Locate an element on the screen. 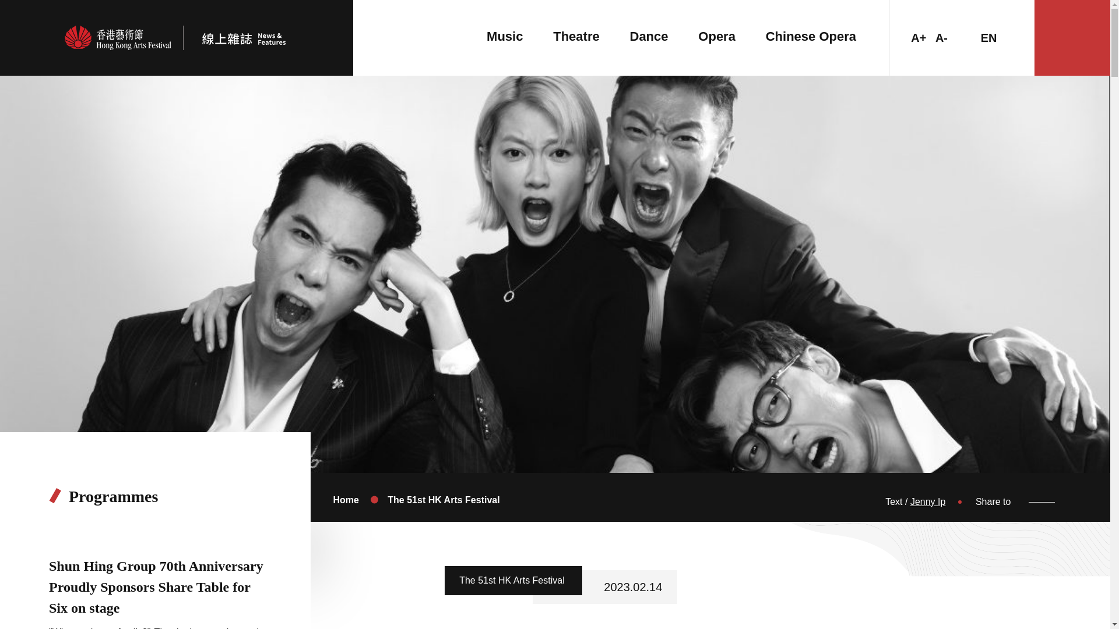  Theatre is located at coordinates (576, 36).